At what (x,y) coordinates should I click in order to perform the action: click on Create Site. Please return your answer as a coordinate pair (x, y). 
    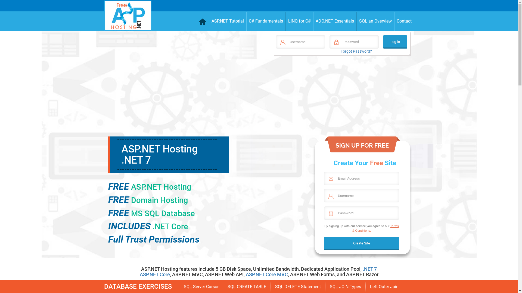
    Looking at the image, I should click on (362, 244).